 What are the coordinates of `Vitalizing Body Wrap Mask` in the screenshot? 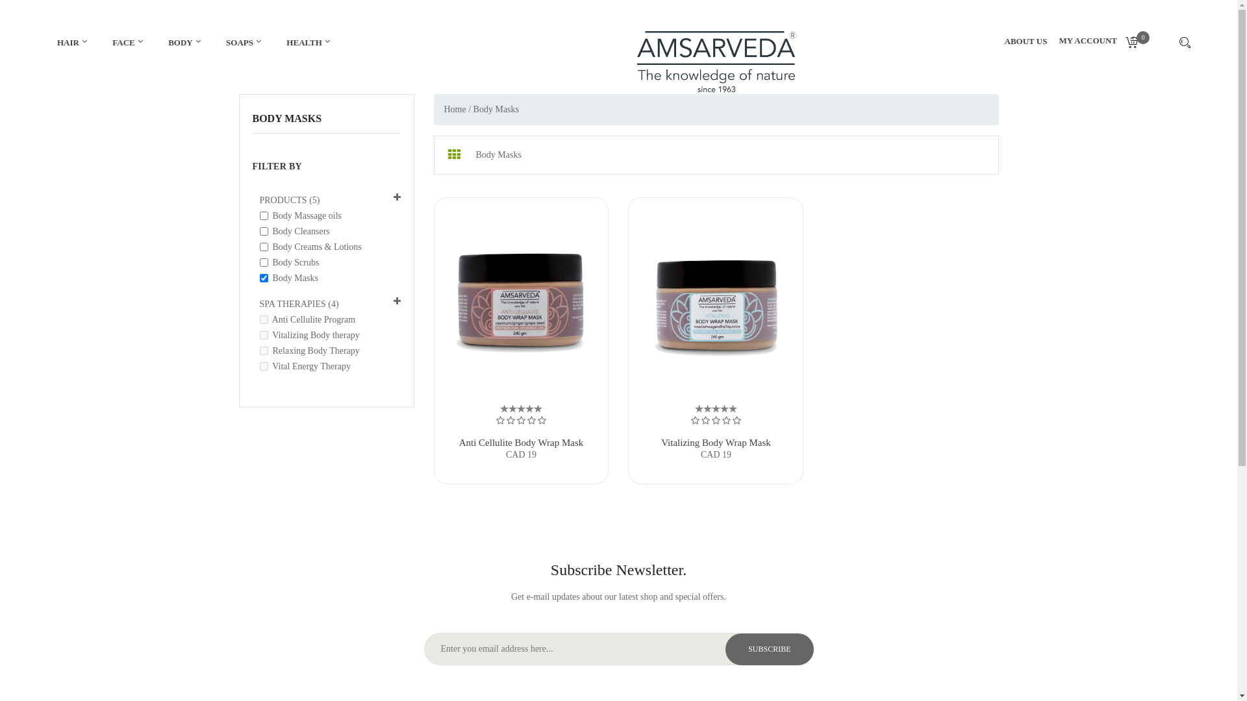 It's located at (716, 443).